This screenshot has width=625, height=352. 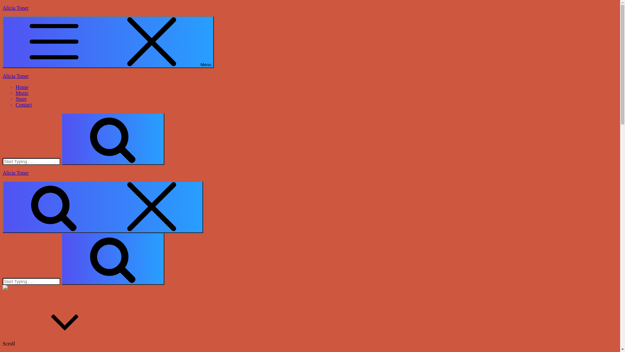 What do you see at coordinates (21, 99) in the screenshot?
I see `Store` at bounding box center [21, 99].